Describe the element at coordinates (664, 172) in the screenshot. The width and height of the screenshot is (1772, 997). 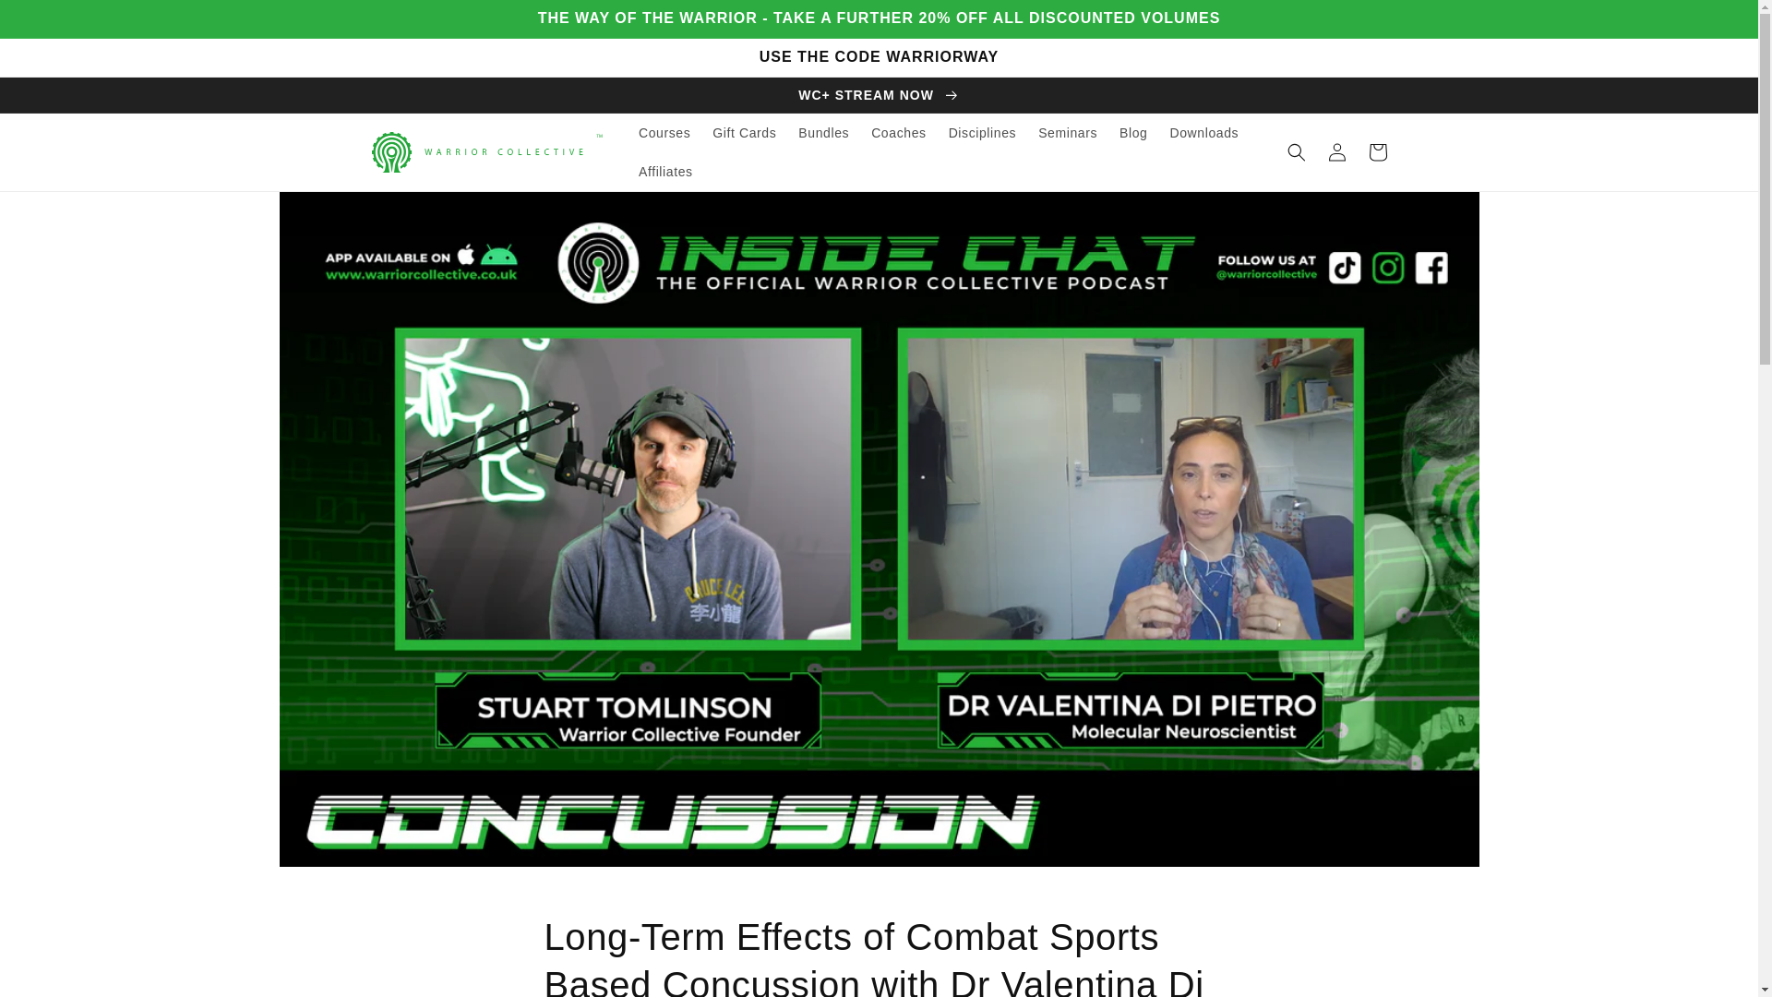
I see `Affiliates` at that location.